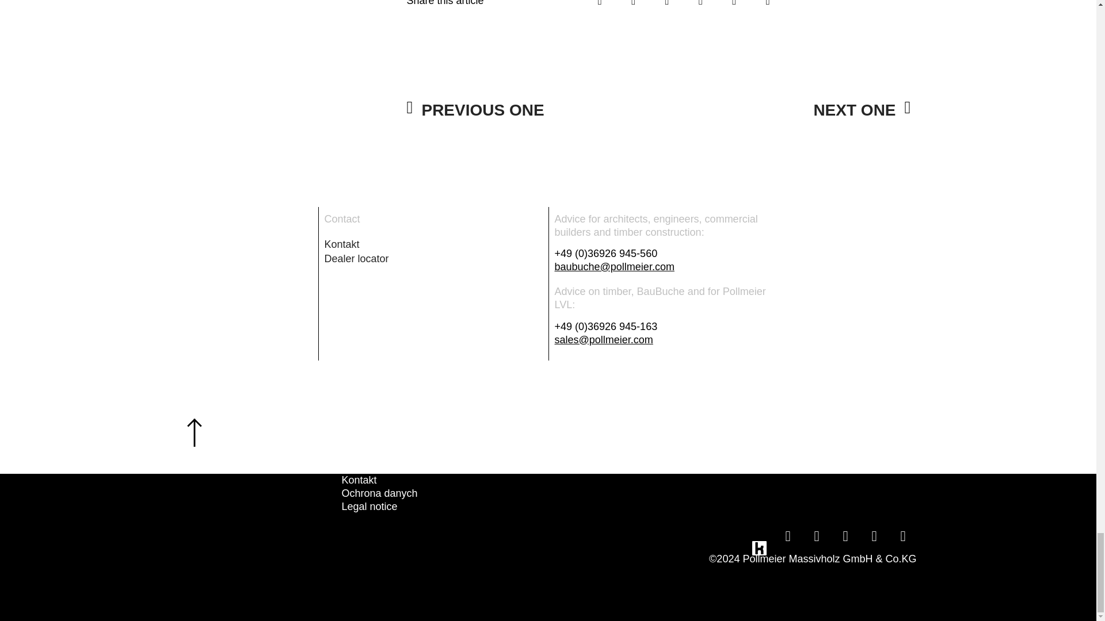  What do you see at coordinates (532, 110) in the screenshot?
I see `PREVIOUS ONE` at bounding box center [532, 110].